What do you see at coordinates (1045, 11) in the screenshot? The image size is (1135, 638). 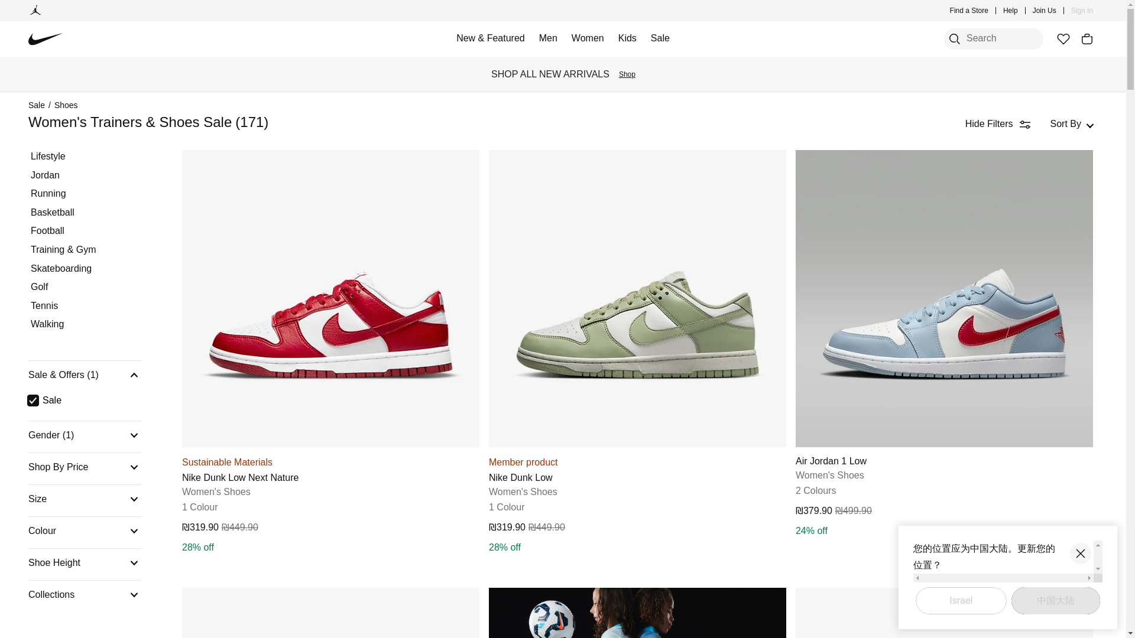 I see `Join Us` at bounding box center [1045, 11].